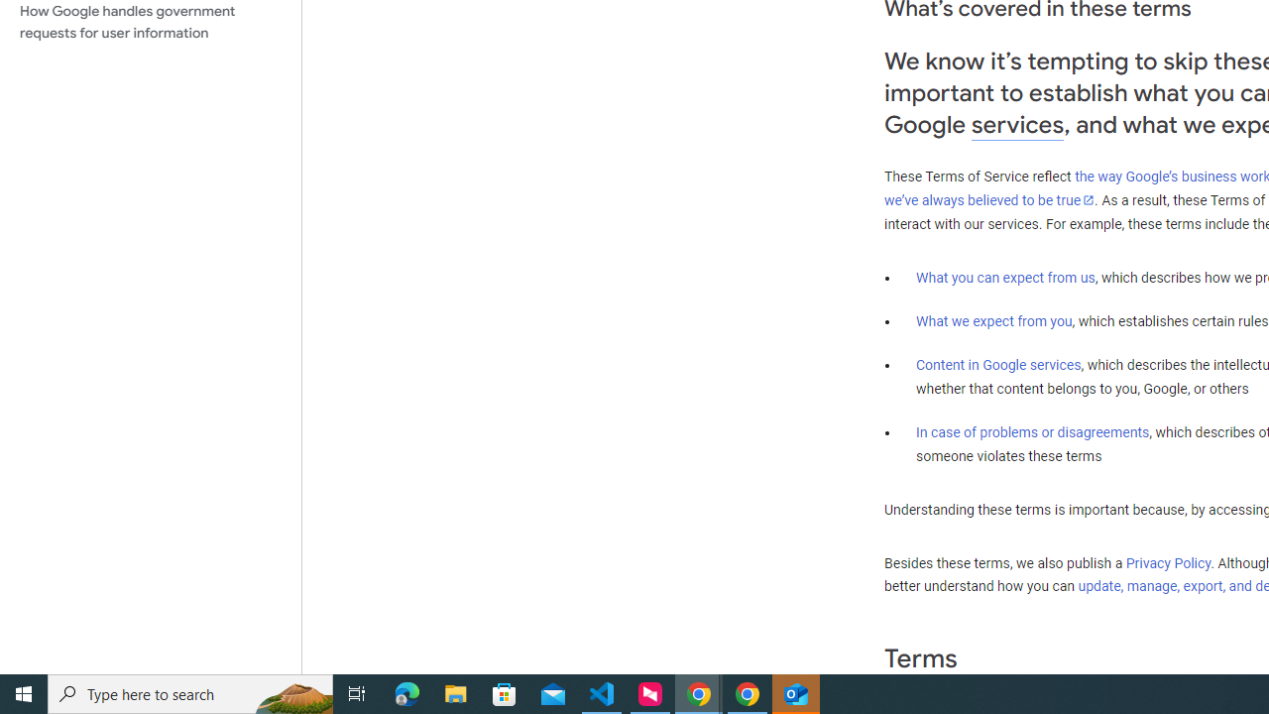 The image size is (1269, 714). What do you see at coordinates (993, 321) in the screenshot?
I see `What we expect from you` at bounding box center [993, 321].